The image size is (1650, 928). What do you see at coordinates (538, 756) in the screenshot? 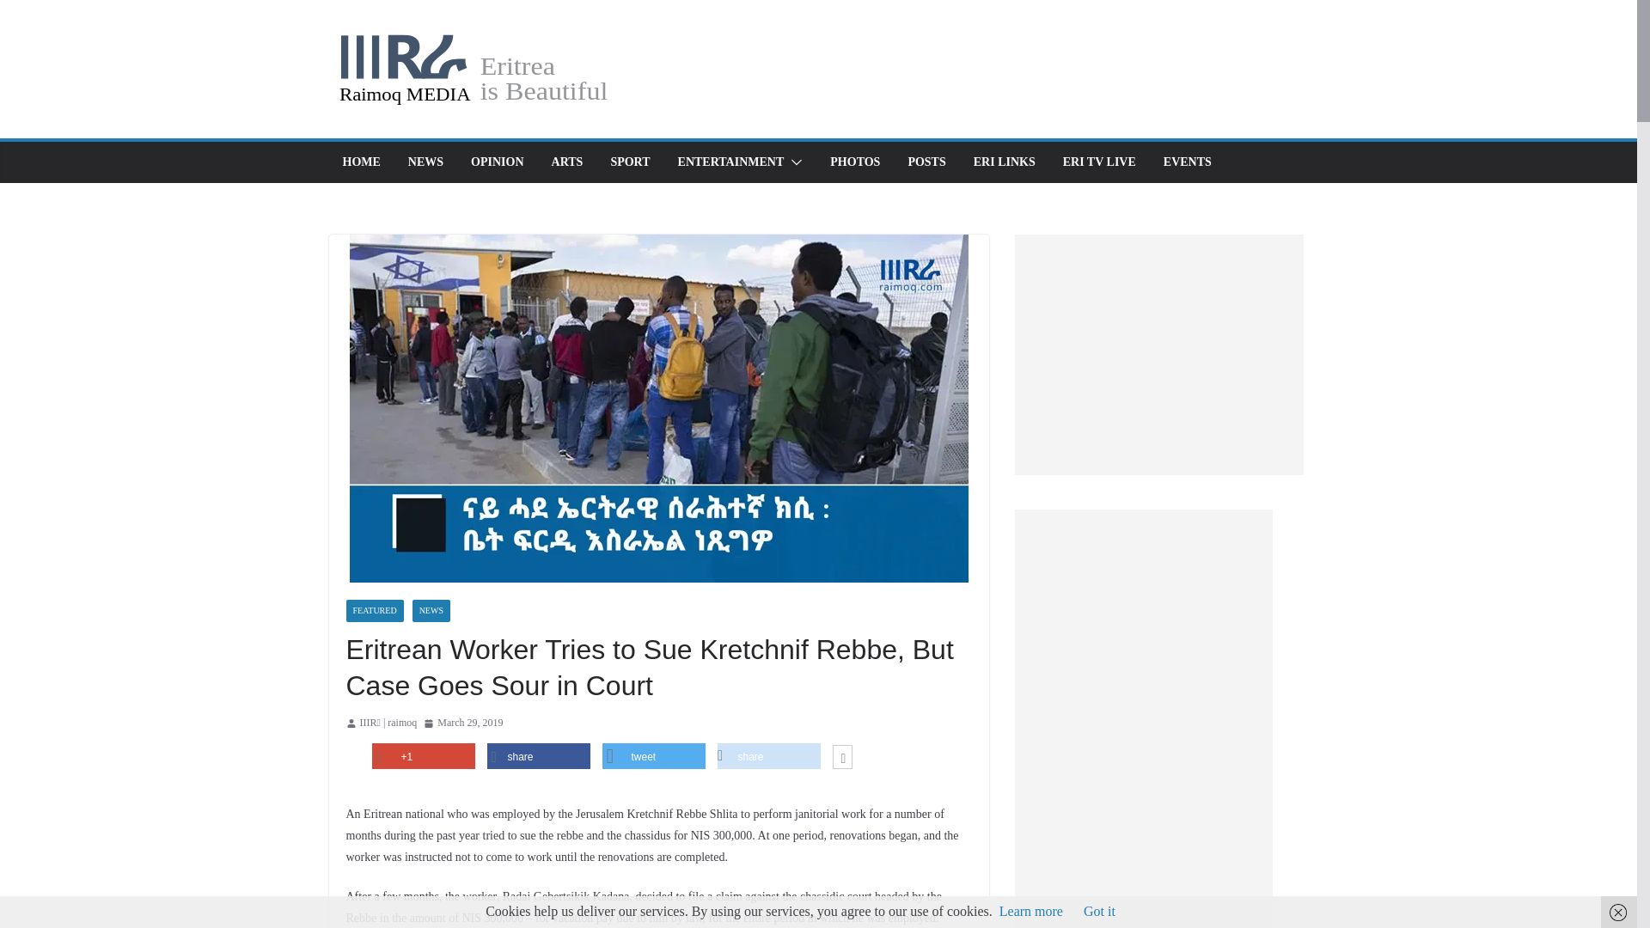
I see `share` at bounding box center [538, 756].